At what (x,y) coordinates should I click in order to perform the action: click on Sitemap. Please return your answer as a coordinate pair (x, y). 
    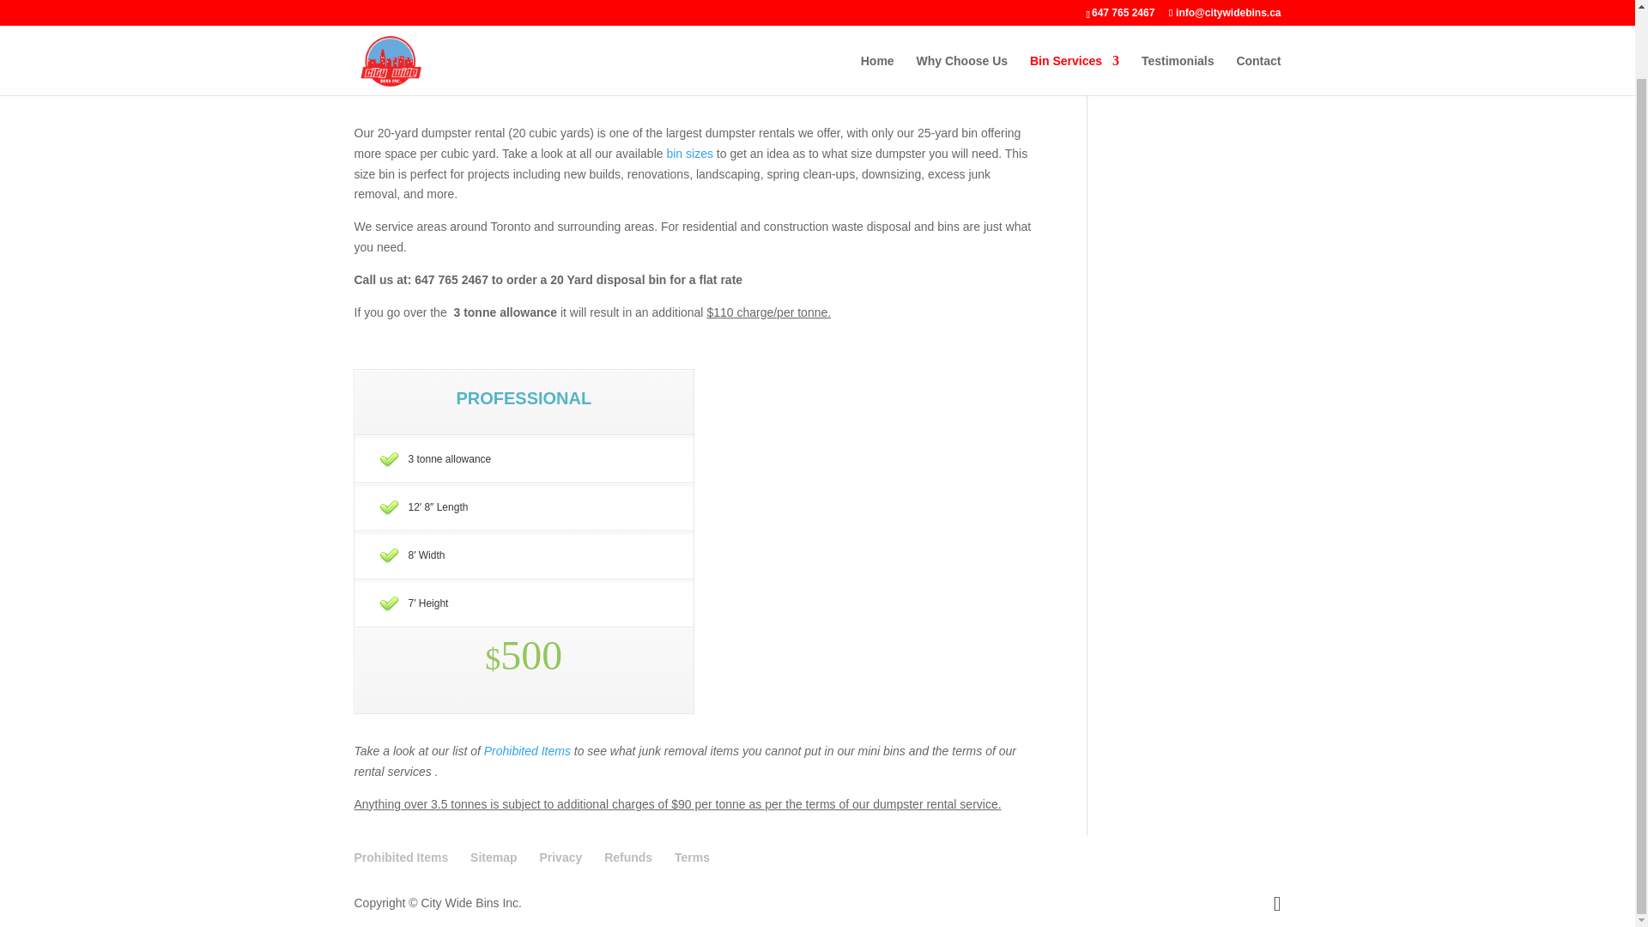
    Looking at the image, I should click on (493, 857).